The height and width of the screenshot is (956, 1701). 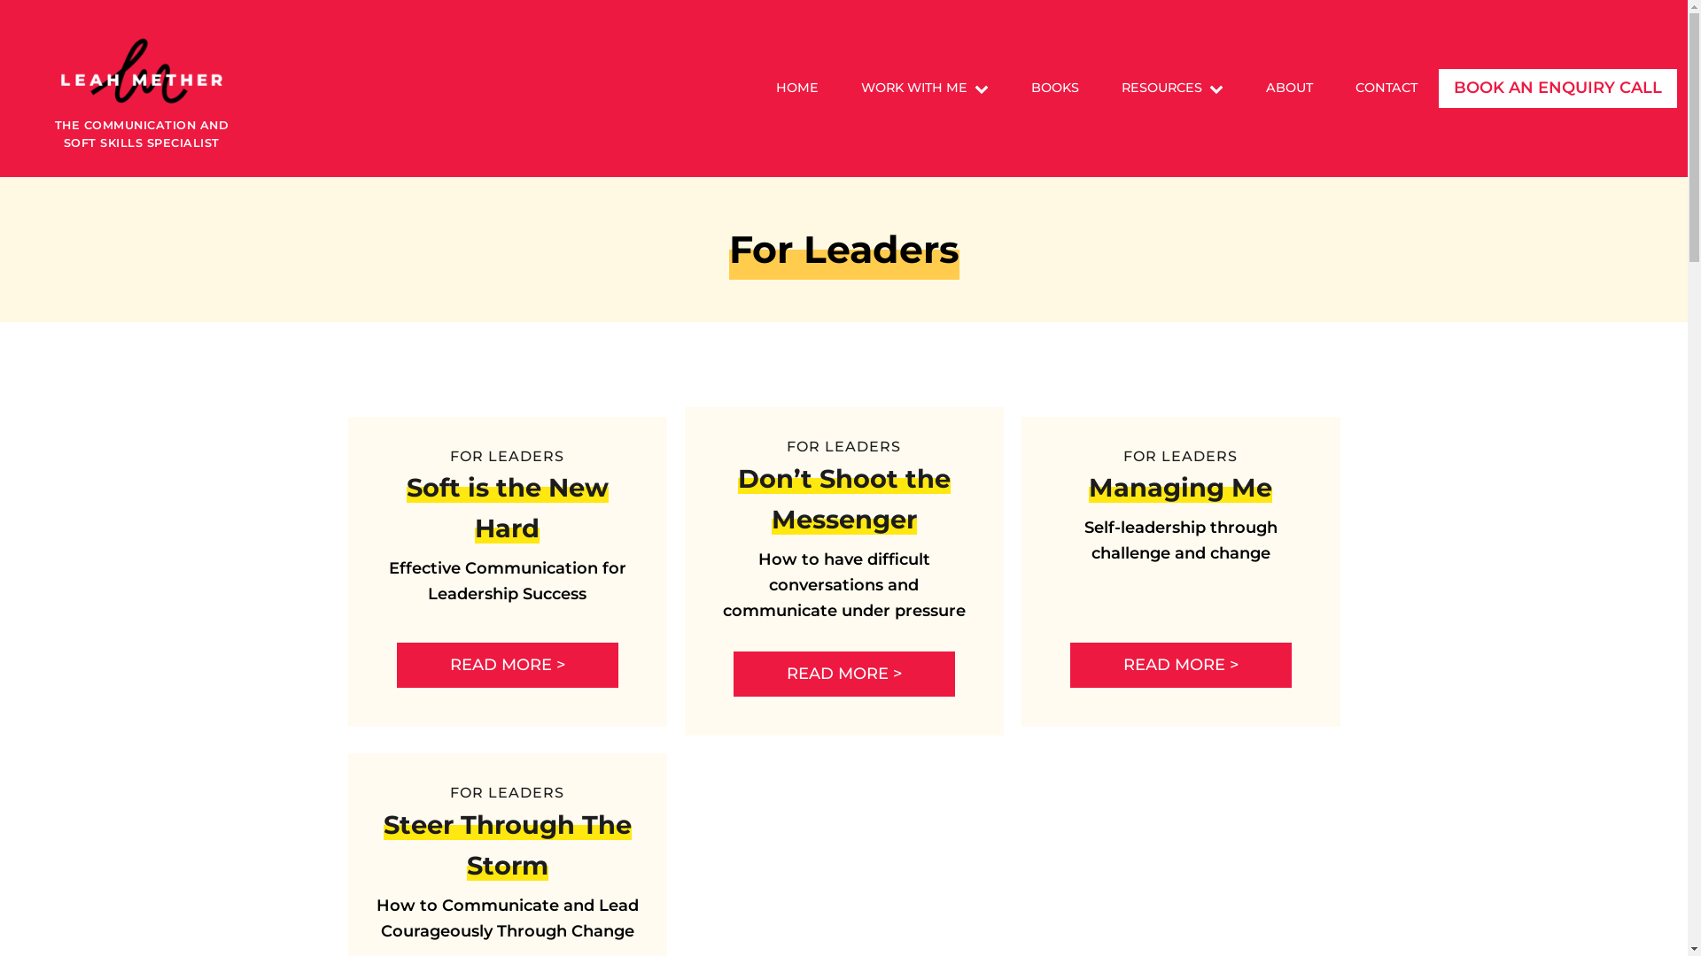 What do you see at coordinates (508, 666) in the screenshot?
I see `READ MORE >` at bounding box center [508, 666].